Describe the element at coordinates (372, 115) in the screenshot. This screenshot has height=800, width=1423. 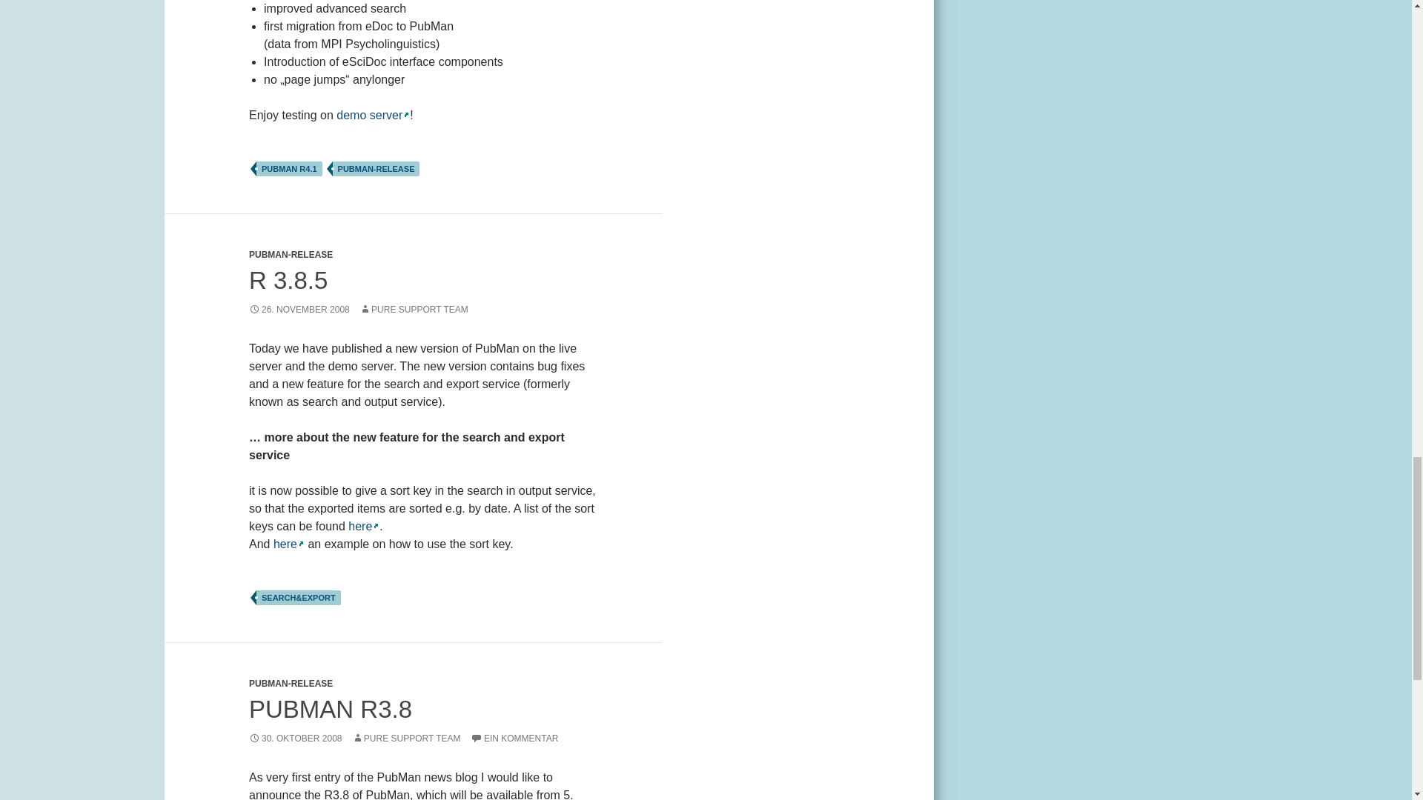
I see `PubMan Test-Server` at that location.